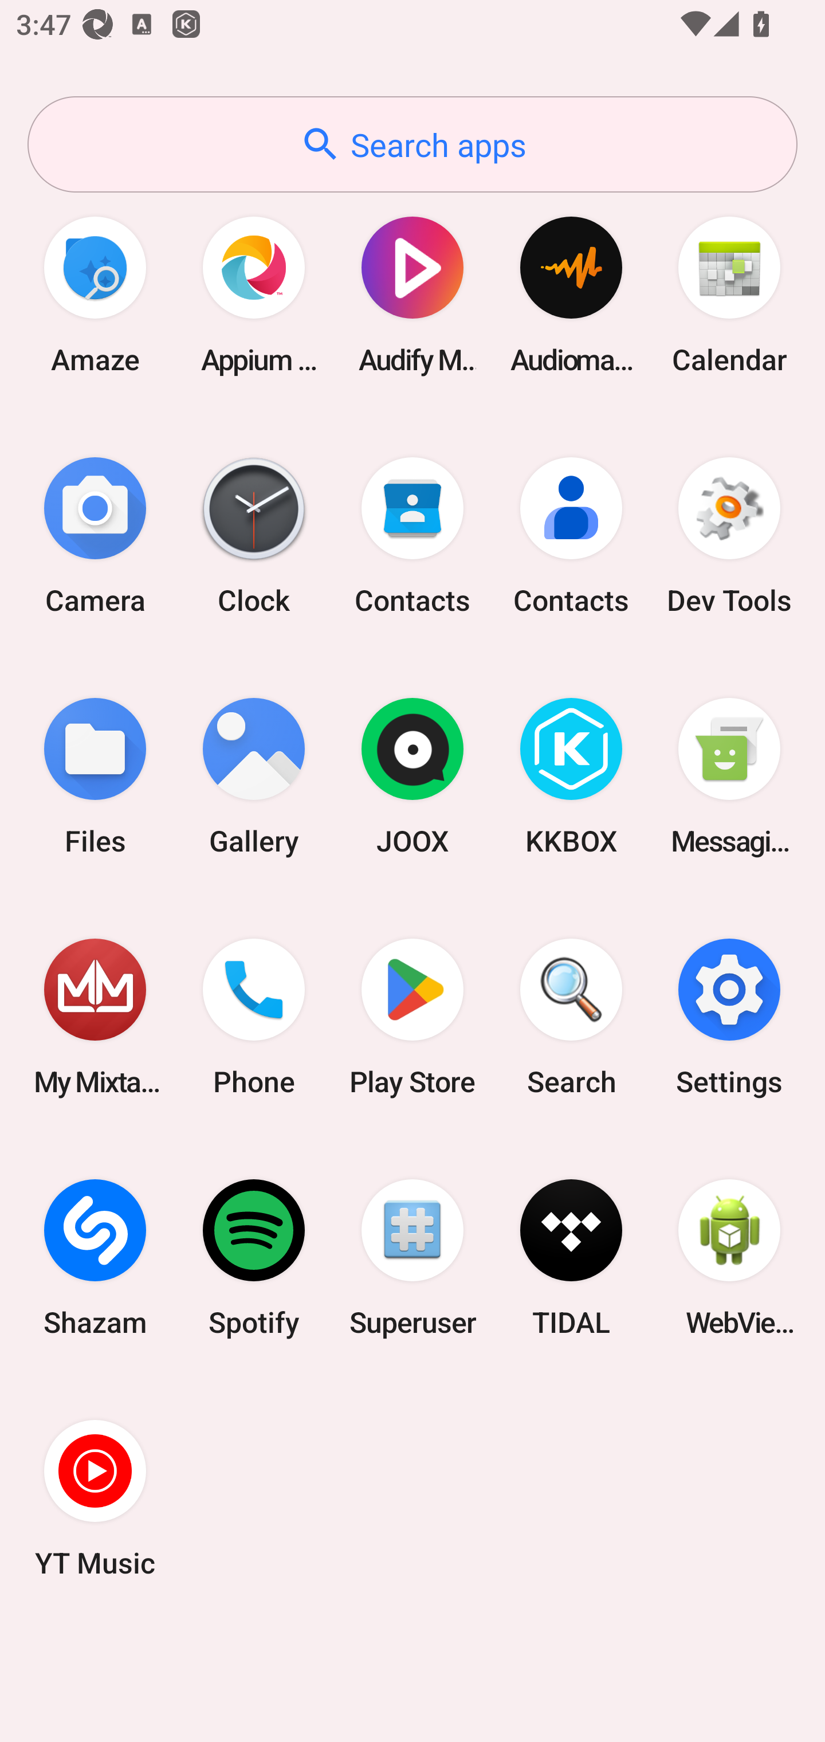 The width and height of the screenshot is (825, 1742). Describe the element at coordinates (412, 777) in the screenshot. I see `JOOX` at that location.